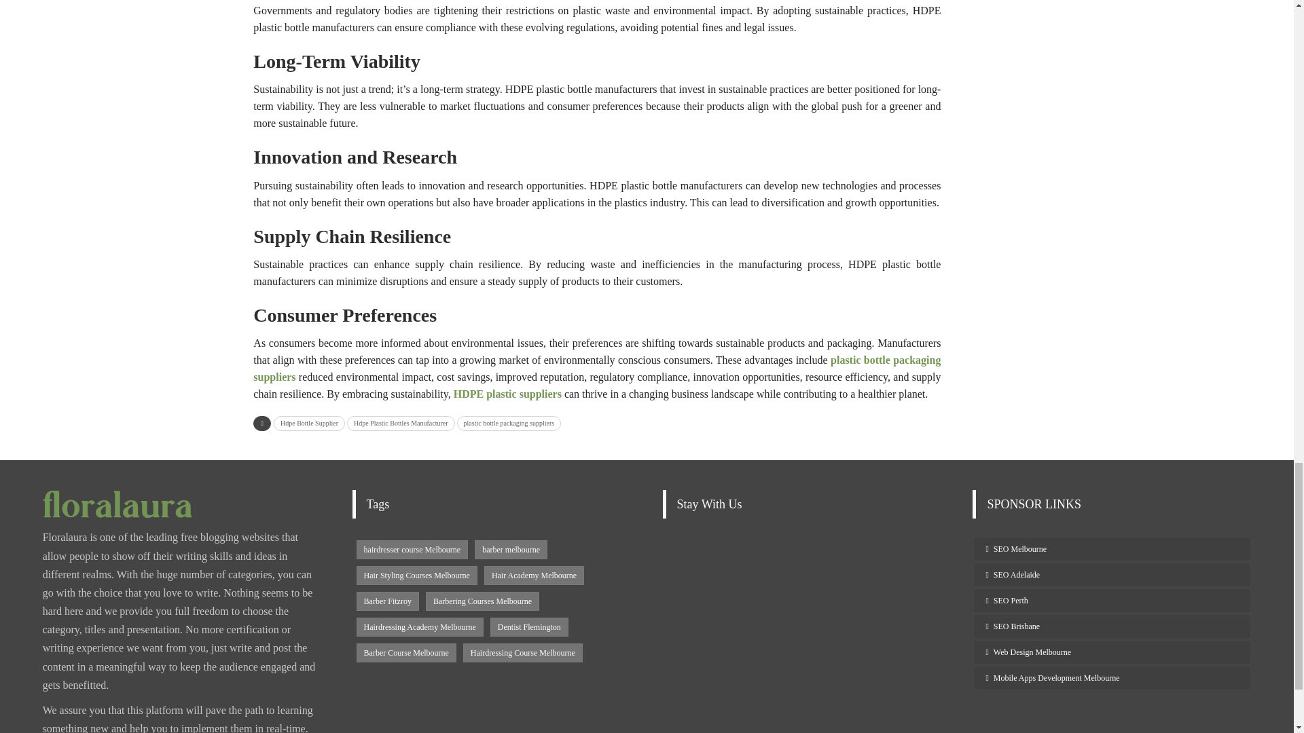 This screenshot has width=1304, height=733. Describe the element at coordinates (509, 424) in the screenshot. I see `plastic bottle packaging suppliers` at that location.